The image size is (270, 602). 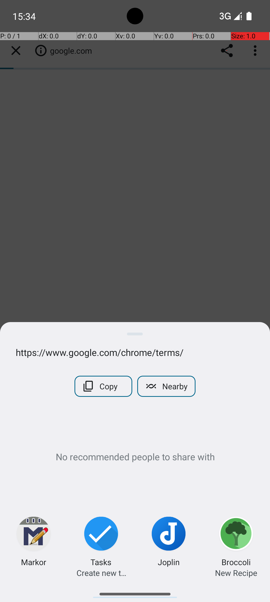 What do you see at coordinates (135, 592) in the screenshot?
I see `Apps list` at bounding box center [135, 592].